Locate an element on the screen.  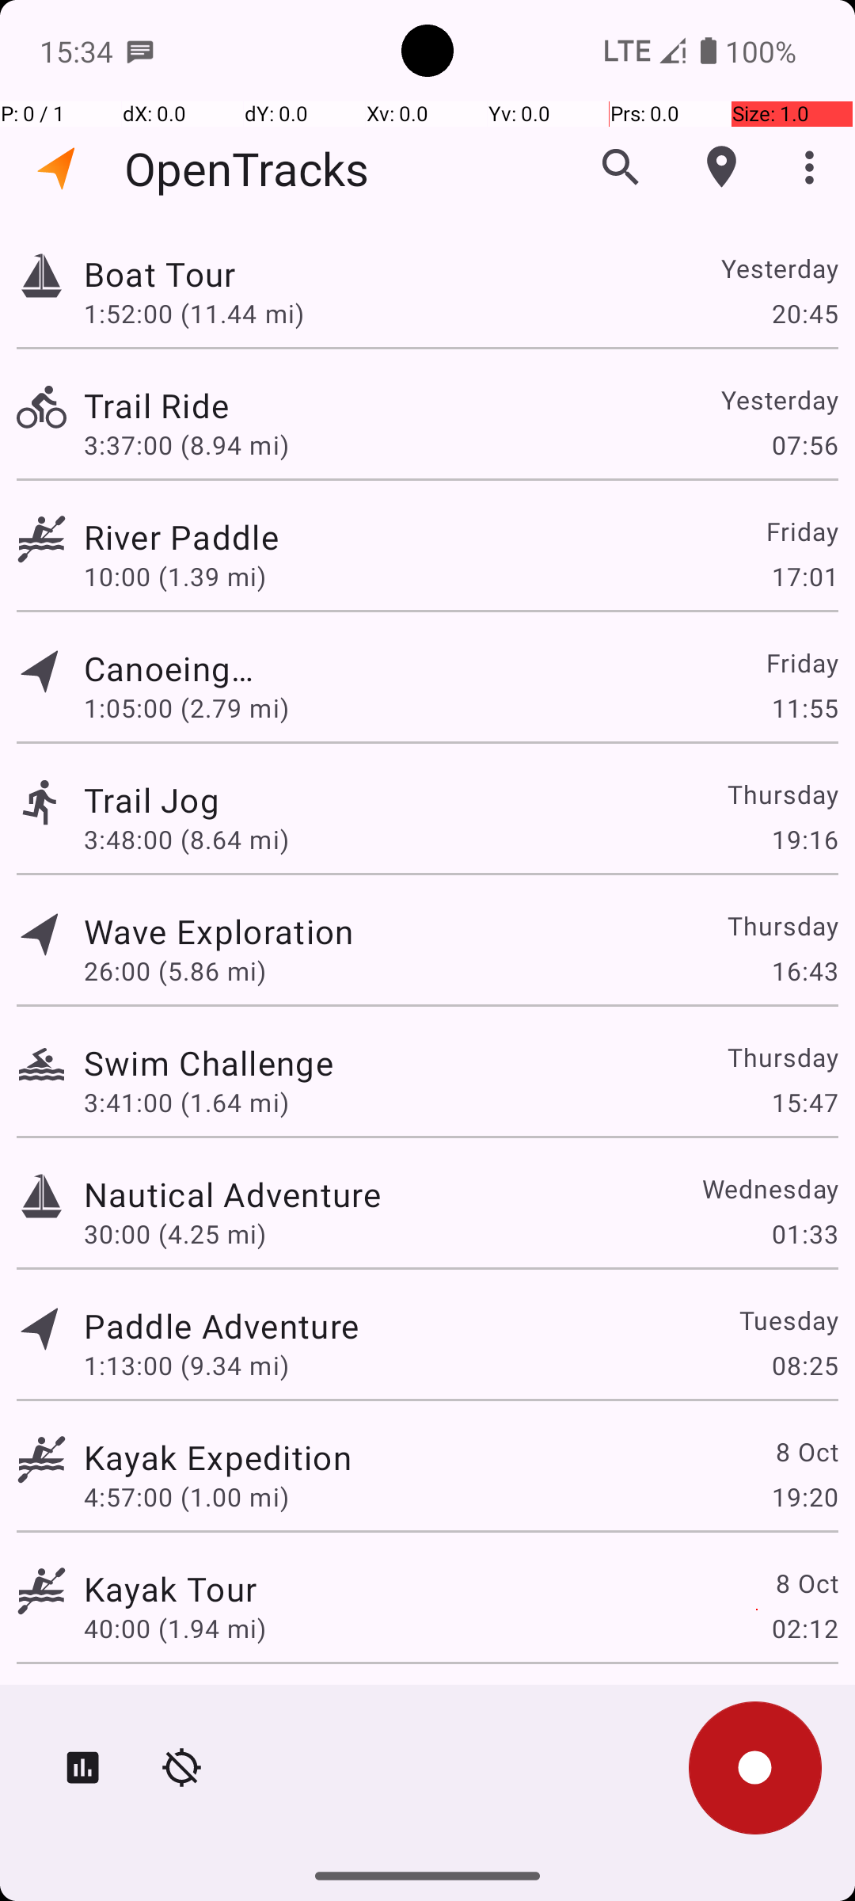
02:12 is located at coordinates (804, 1629).